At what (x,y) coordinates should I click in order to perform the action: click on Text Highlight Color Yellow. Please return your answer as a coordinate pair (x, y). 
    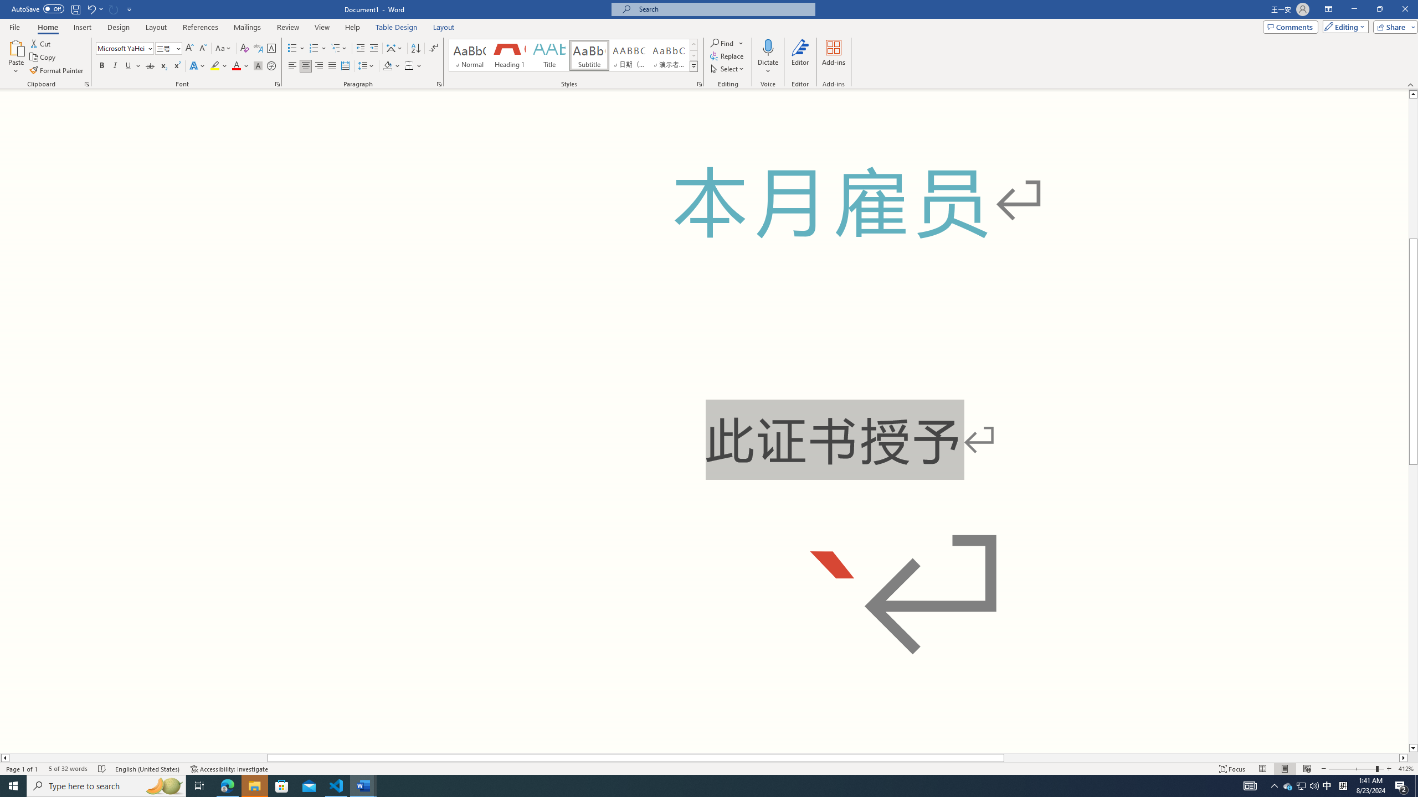
    Looking at the image, I should click on (215, 66).